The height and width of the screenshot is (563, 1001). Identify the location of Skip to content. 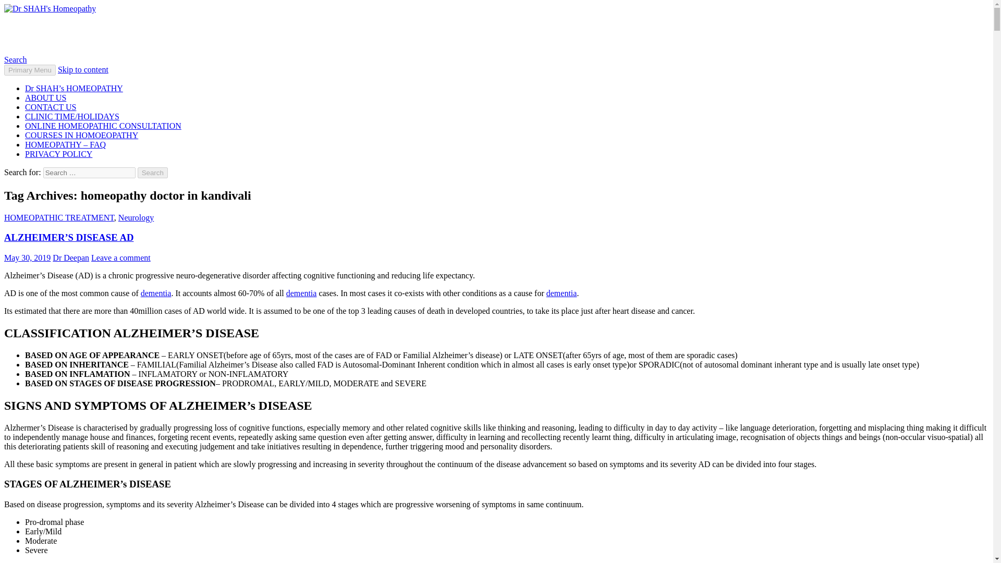
(83, 69).